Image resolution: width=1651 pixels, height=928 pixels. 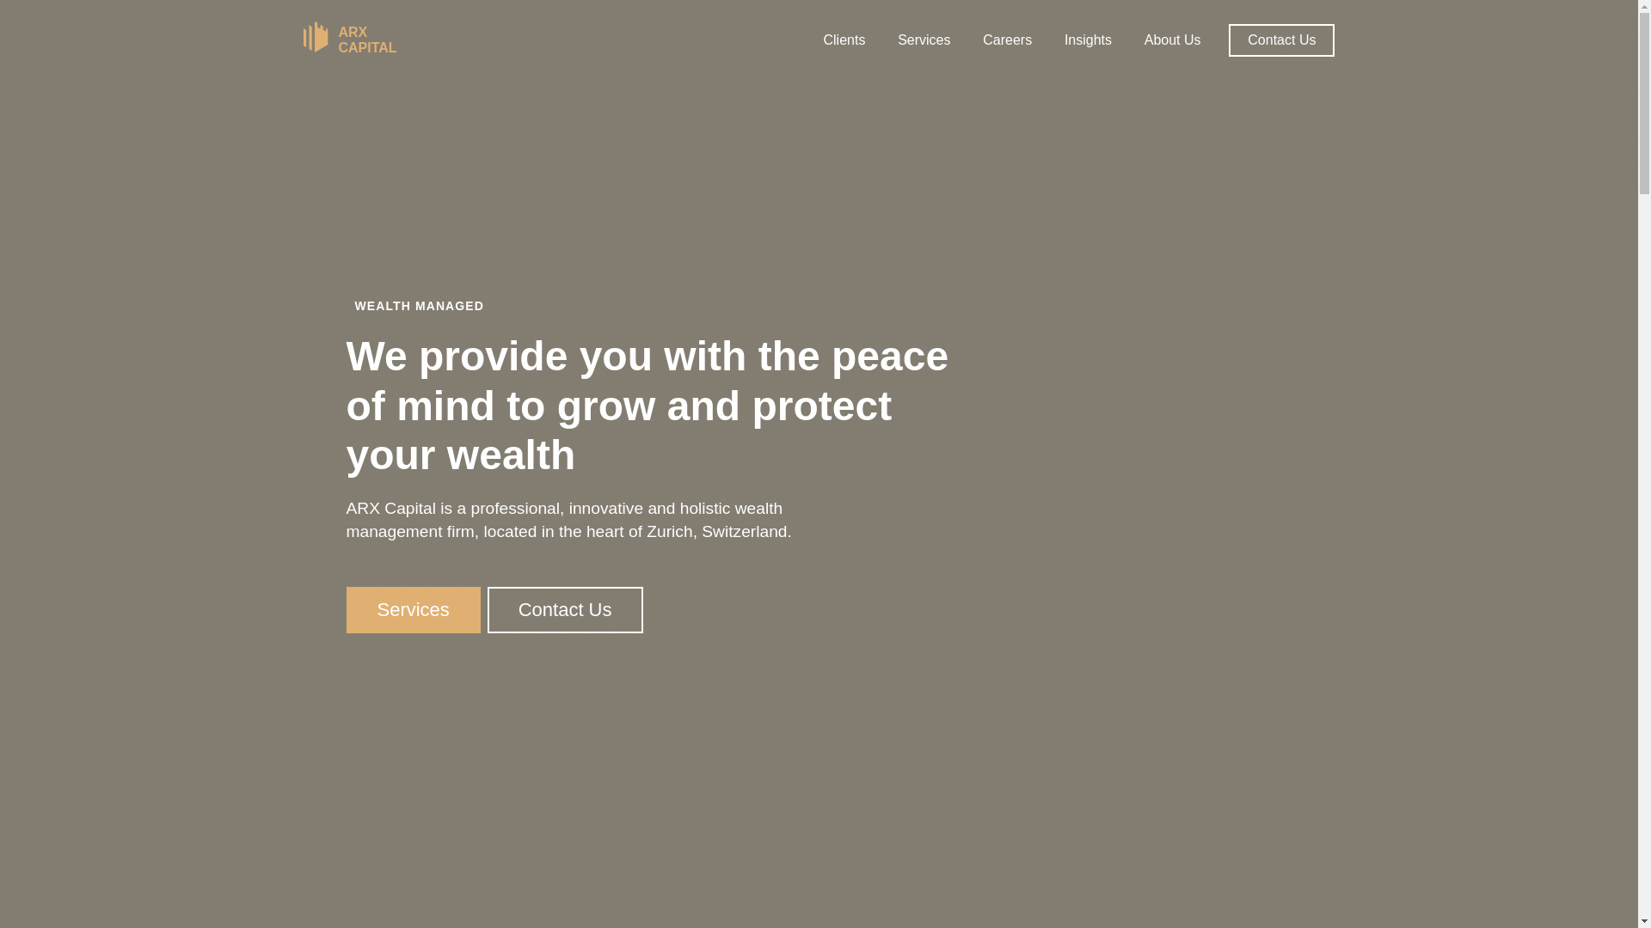 What do you see at coordinates (1089, 40) in the screenshot?
I see `Insights` at bounding box center [1089, 40].